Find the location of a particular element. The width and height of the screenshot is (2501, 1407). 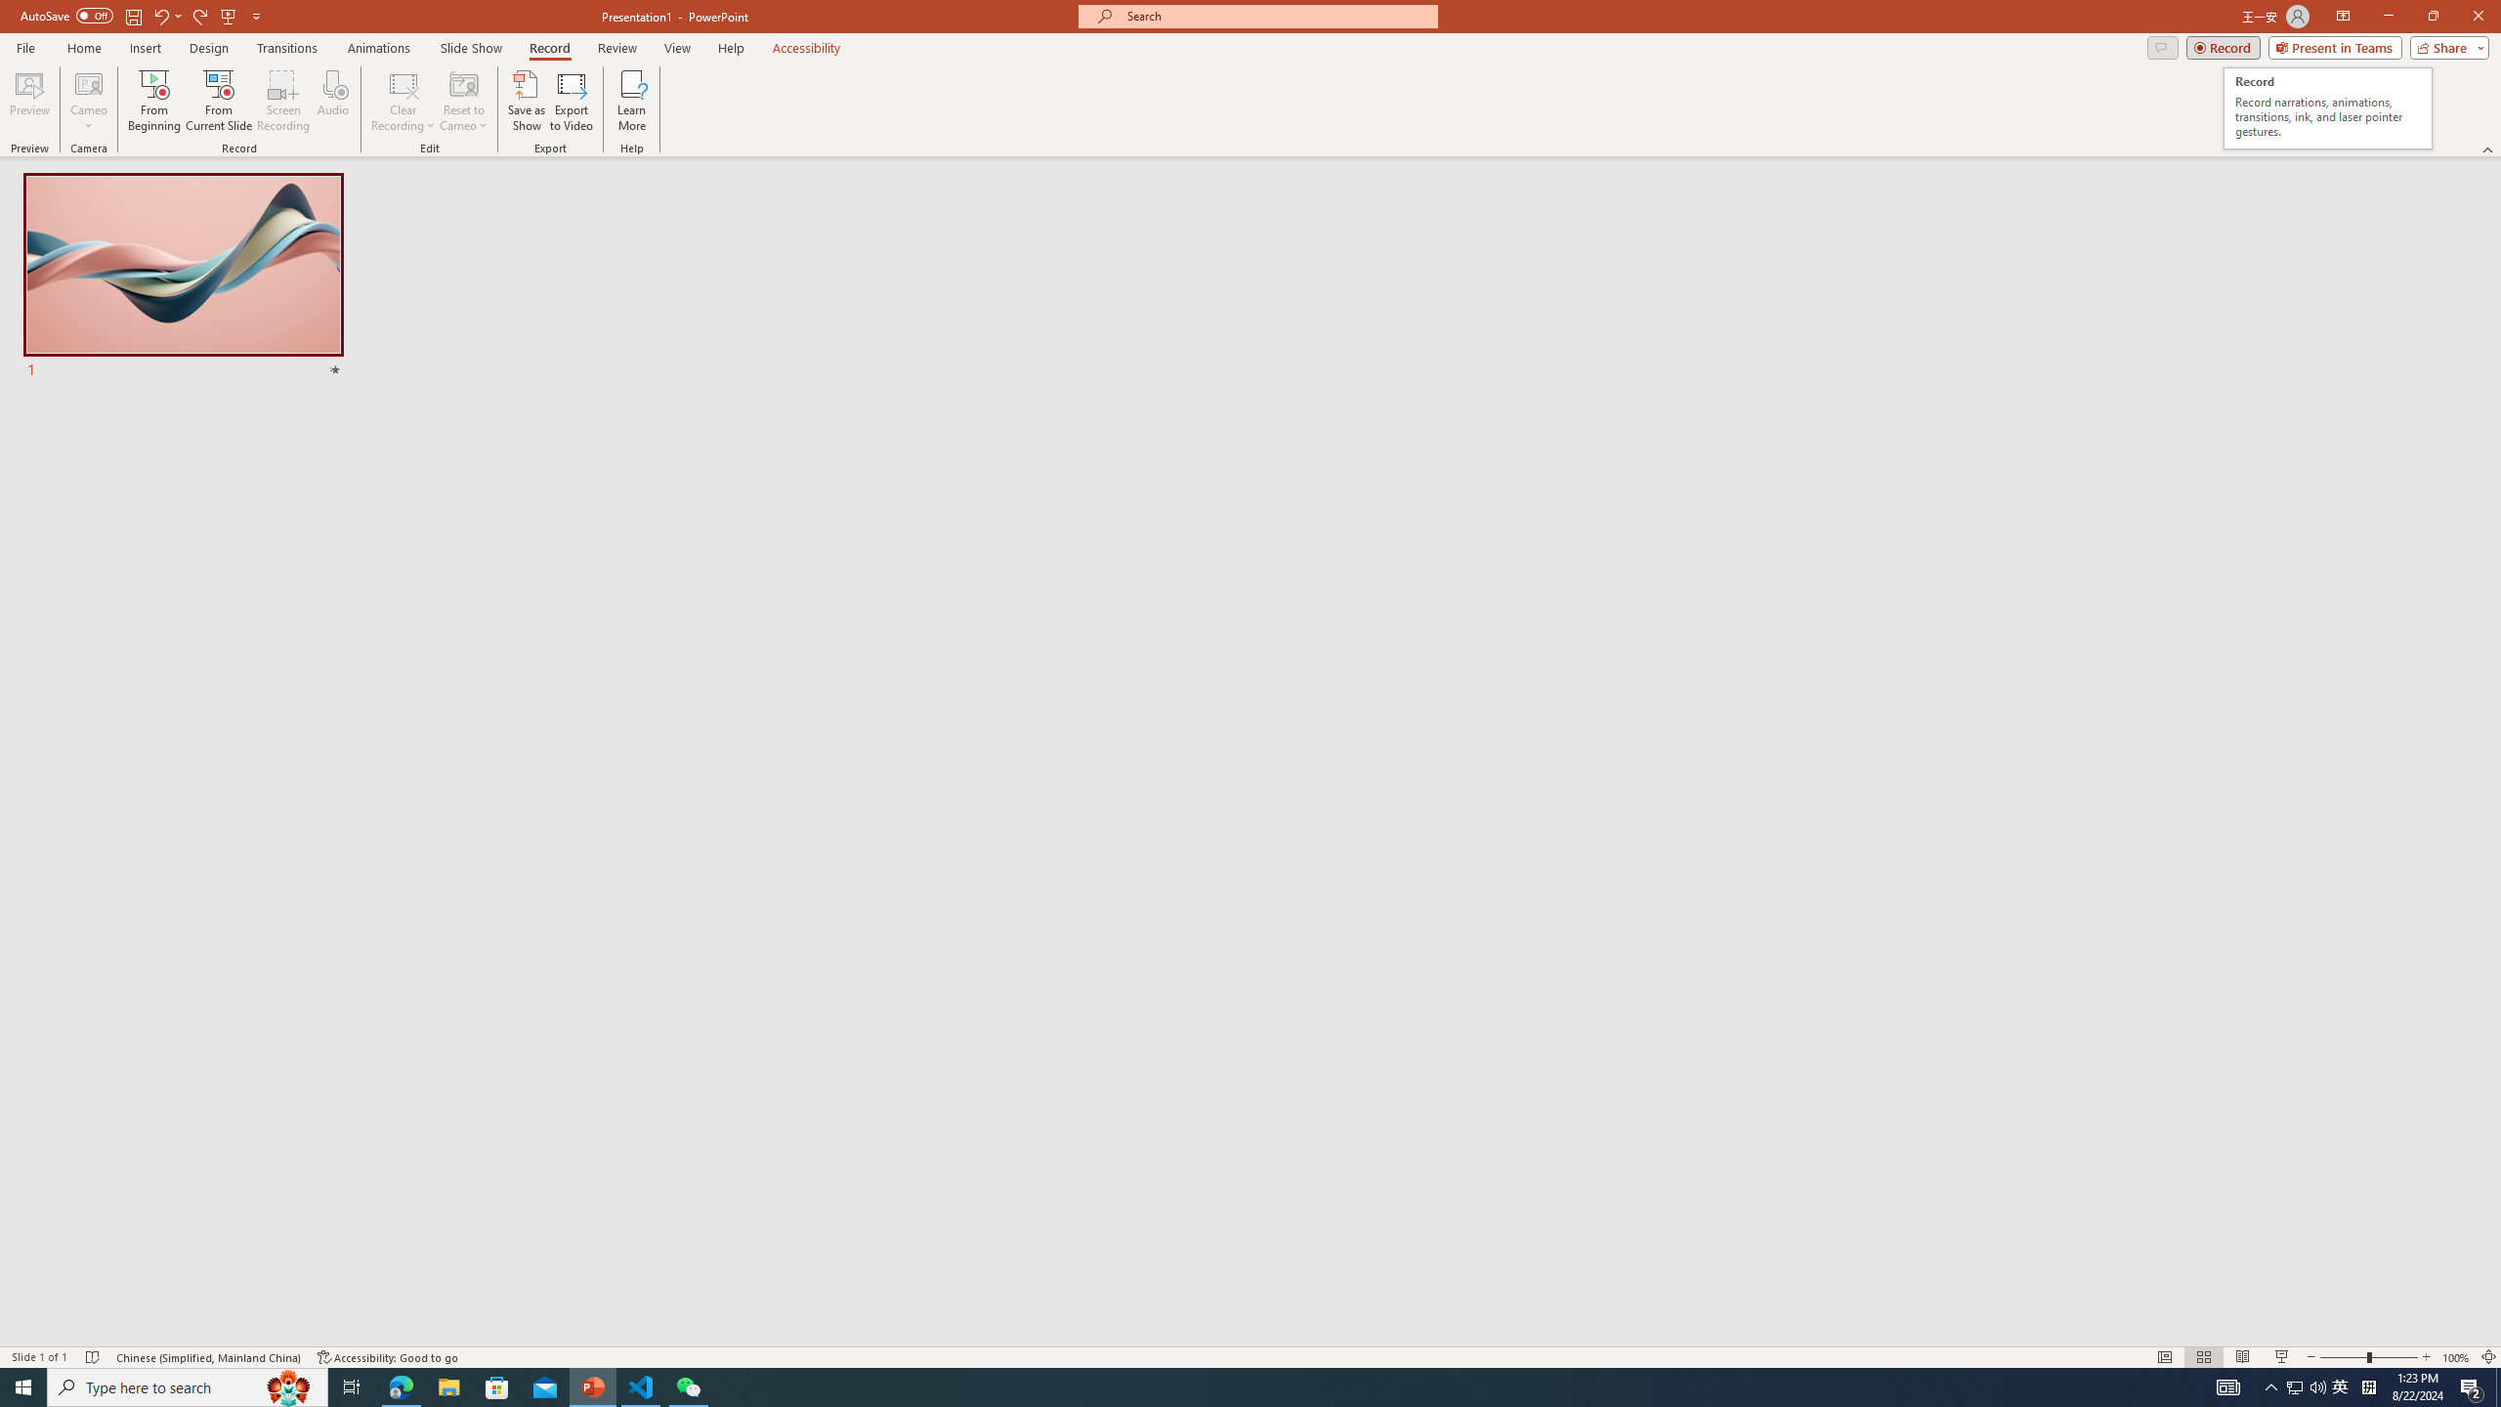

Accessibility Checker Accessibility: Good to go is located at coordinates (389, 1357).